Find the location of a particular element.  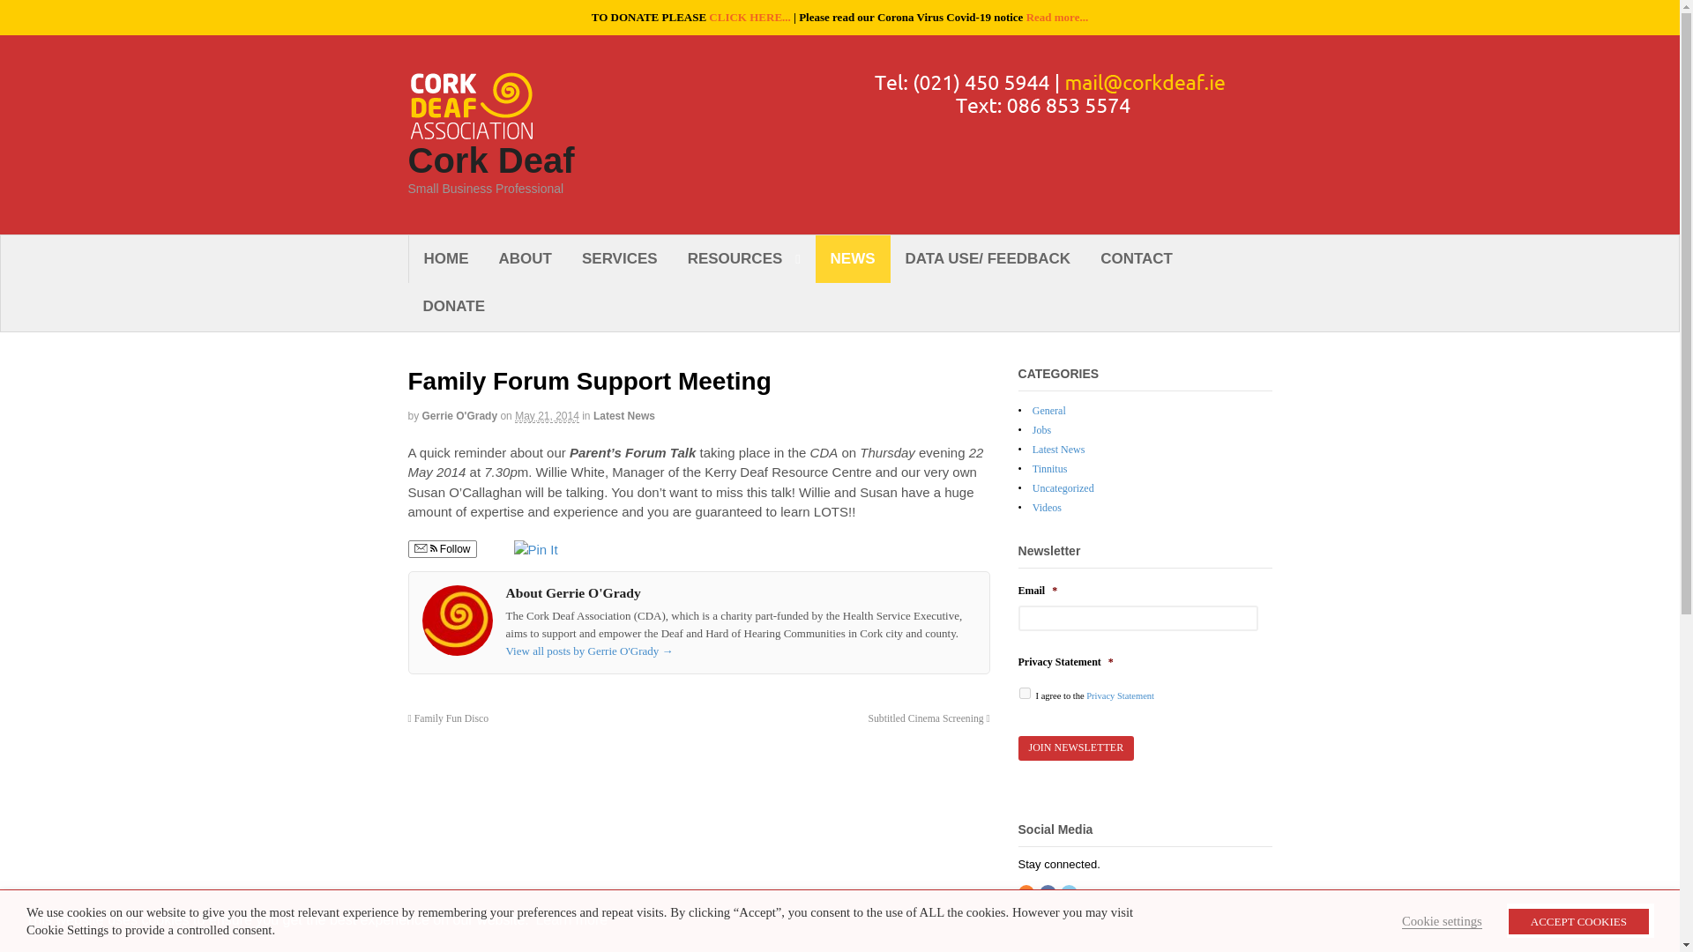

Tinnitus is located at coordinates (1050, 468).